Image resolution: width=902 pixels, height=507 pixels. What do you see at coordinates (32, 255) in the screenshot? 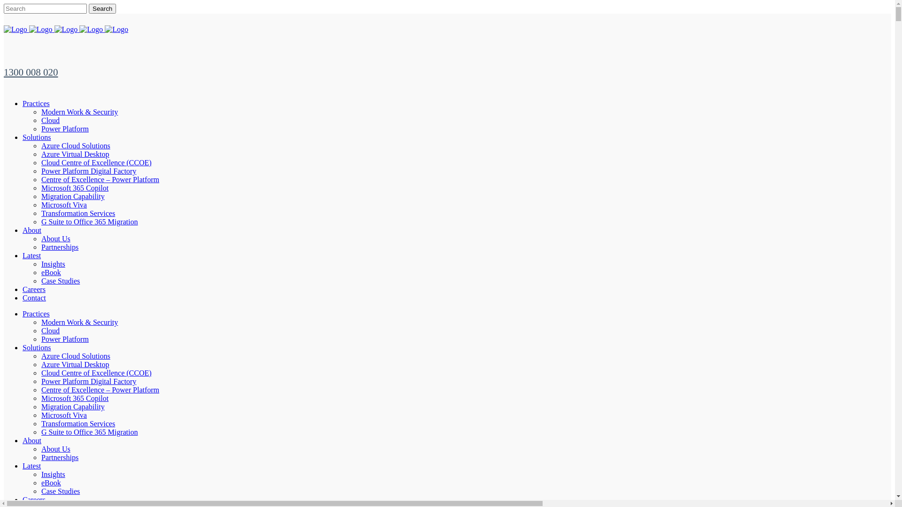
I see `Latest` at bounding box center [32, 255].